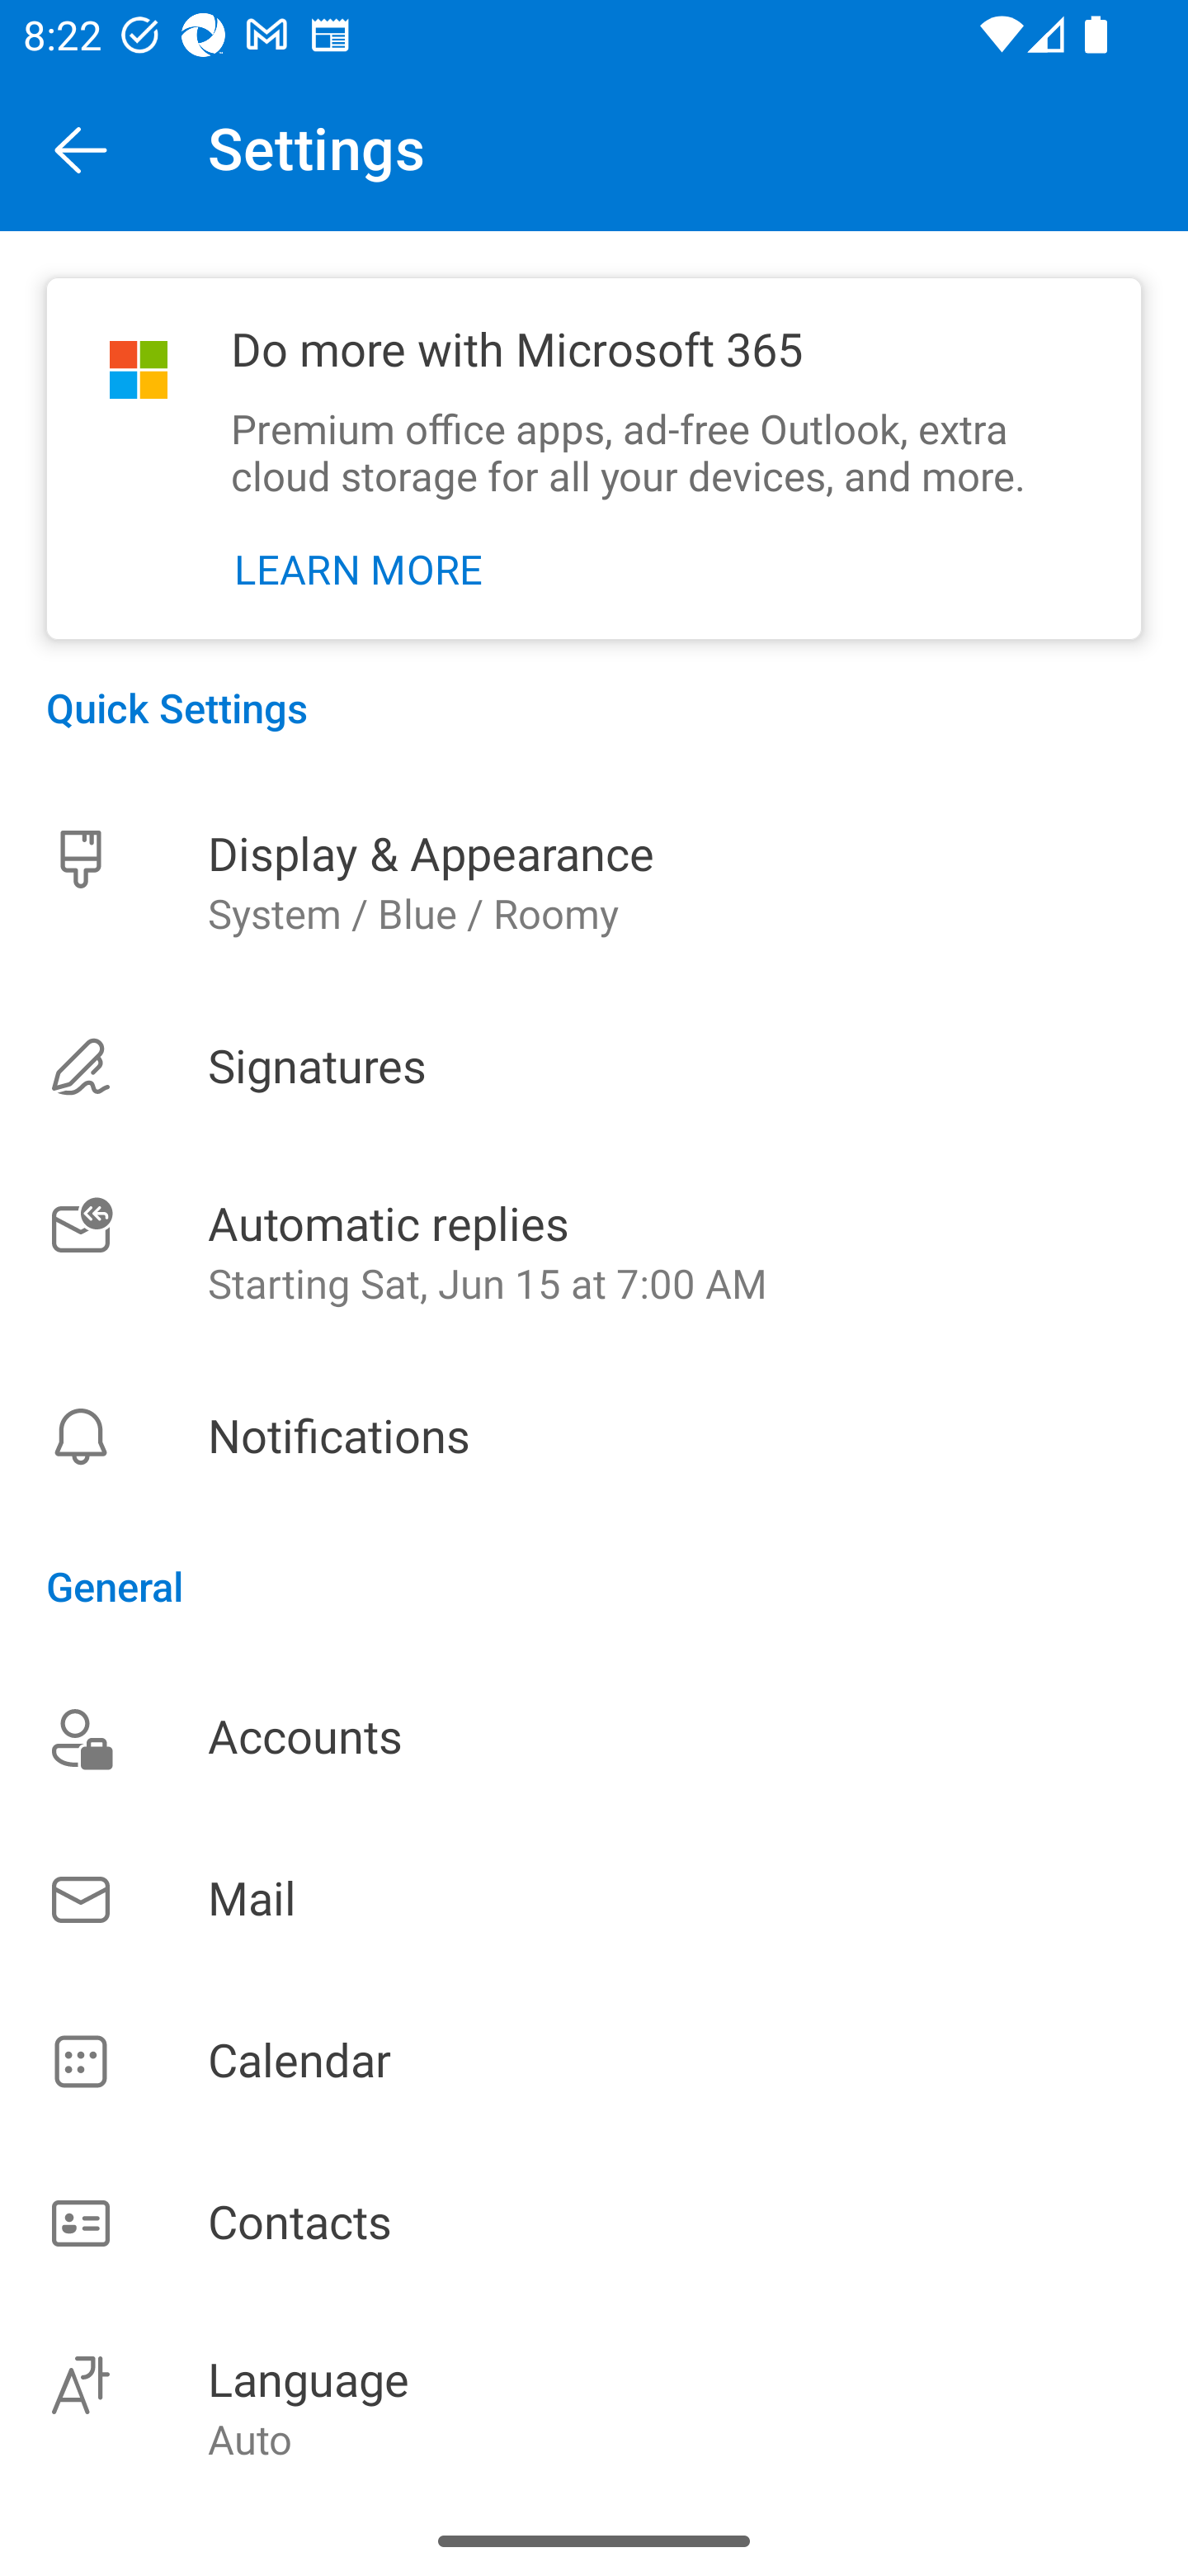 The width and height of the screenshot is (1188, 2576). Describe the element at coordinates (594, 1899) in the screenshot. I see `Mail` at that location.